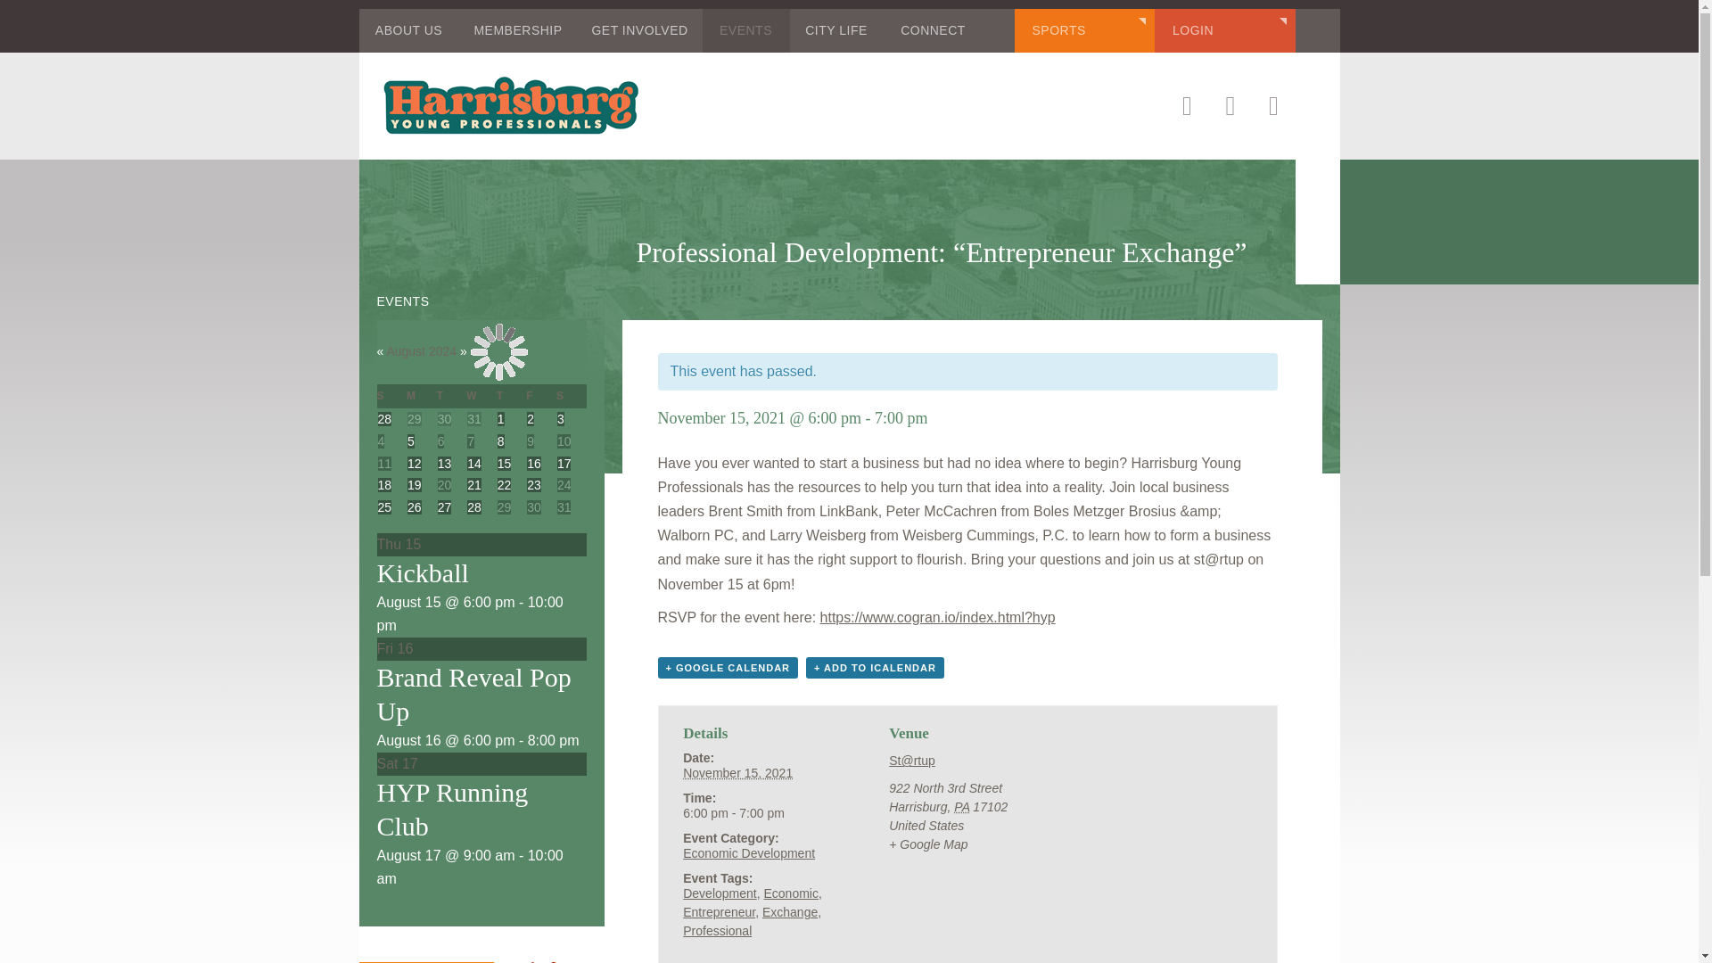 Image resolution: width=1712 pixels, height=963 pixels. I want to click on 28, so click(474, 506).